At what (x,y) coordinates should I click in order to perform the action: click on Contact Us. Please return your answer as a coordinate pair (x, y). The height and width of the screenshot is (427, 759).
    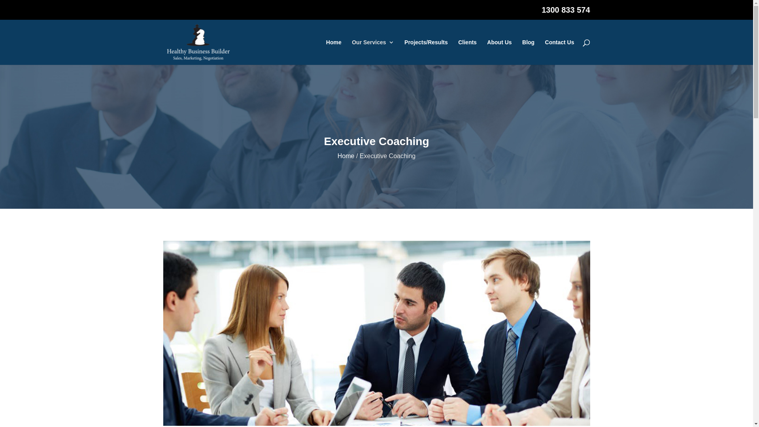
    Looking at the image, I should click on (560, 52).